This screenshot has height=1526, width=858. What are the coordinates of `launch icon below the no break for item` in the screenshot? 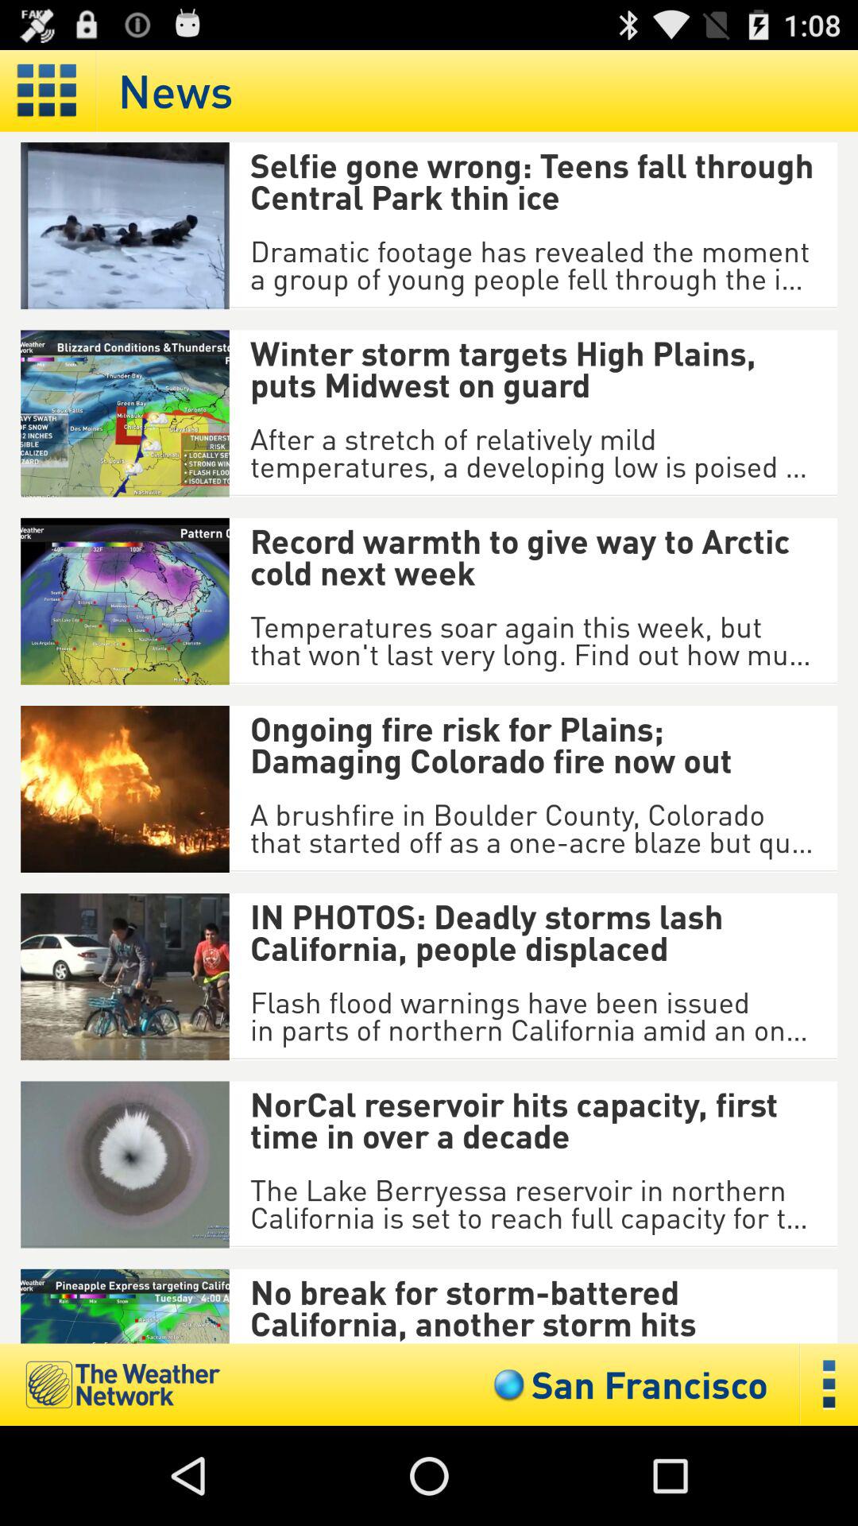 It's located at (627, 1385).